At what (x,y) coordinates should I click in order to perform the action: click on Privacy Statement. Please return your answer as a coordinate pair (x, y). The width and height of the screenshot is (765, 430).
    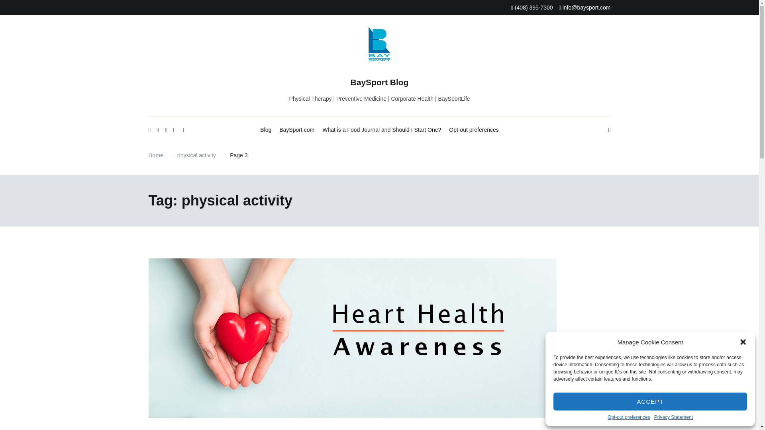
    Looking at the image, I should click on (673, 417).